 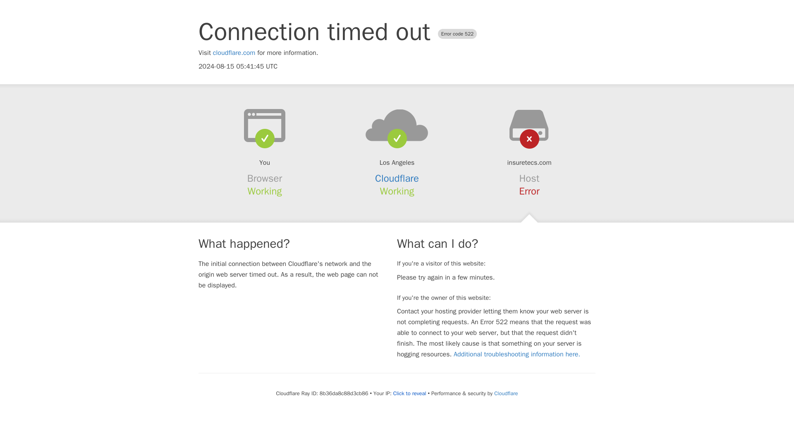 What do you see at coordinates (409, 393) in the screenshot?
I see `Click to reveal` at bounding box center [409, 393].